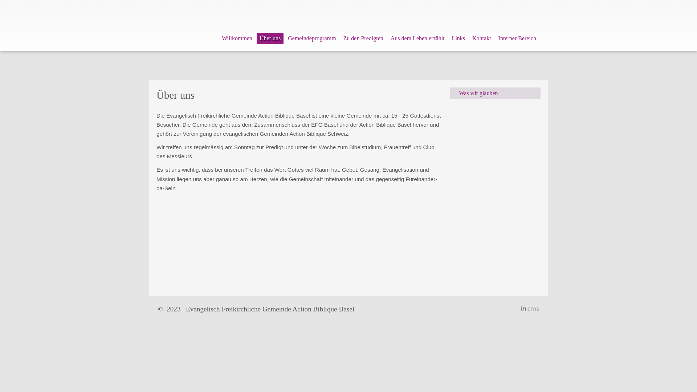 The height and width of the screenshot is (392, 697). Describe the element at coordinates (237, 38) in the screenshot. I see `Willkommen` at that location.